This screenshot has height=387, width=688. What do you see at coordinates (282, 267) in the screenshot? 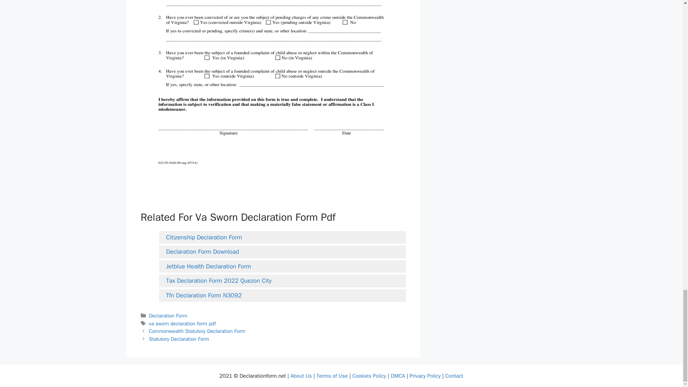
I see `Jetblue Health Declaration Form` at bounding box center [282, 267].